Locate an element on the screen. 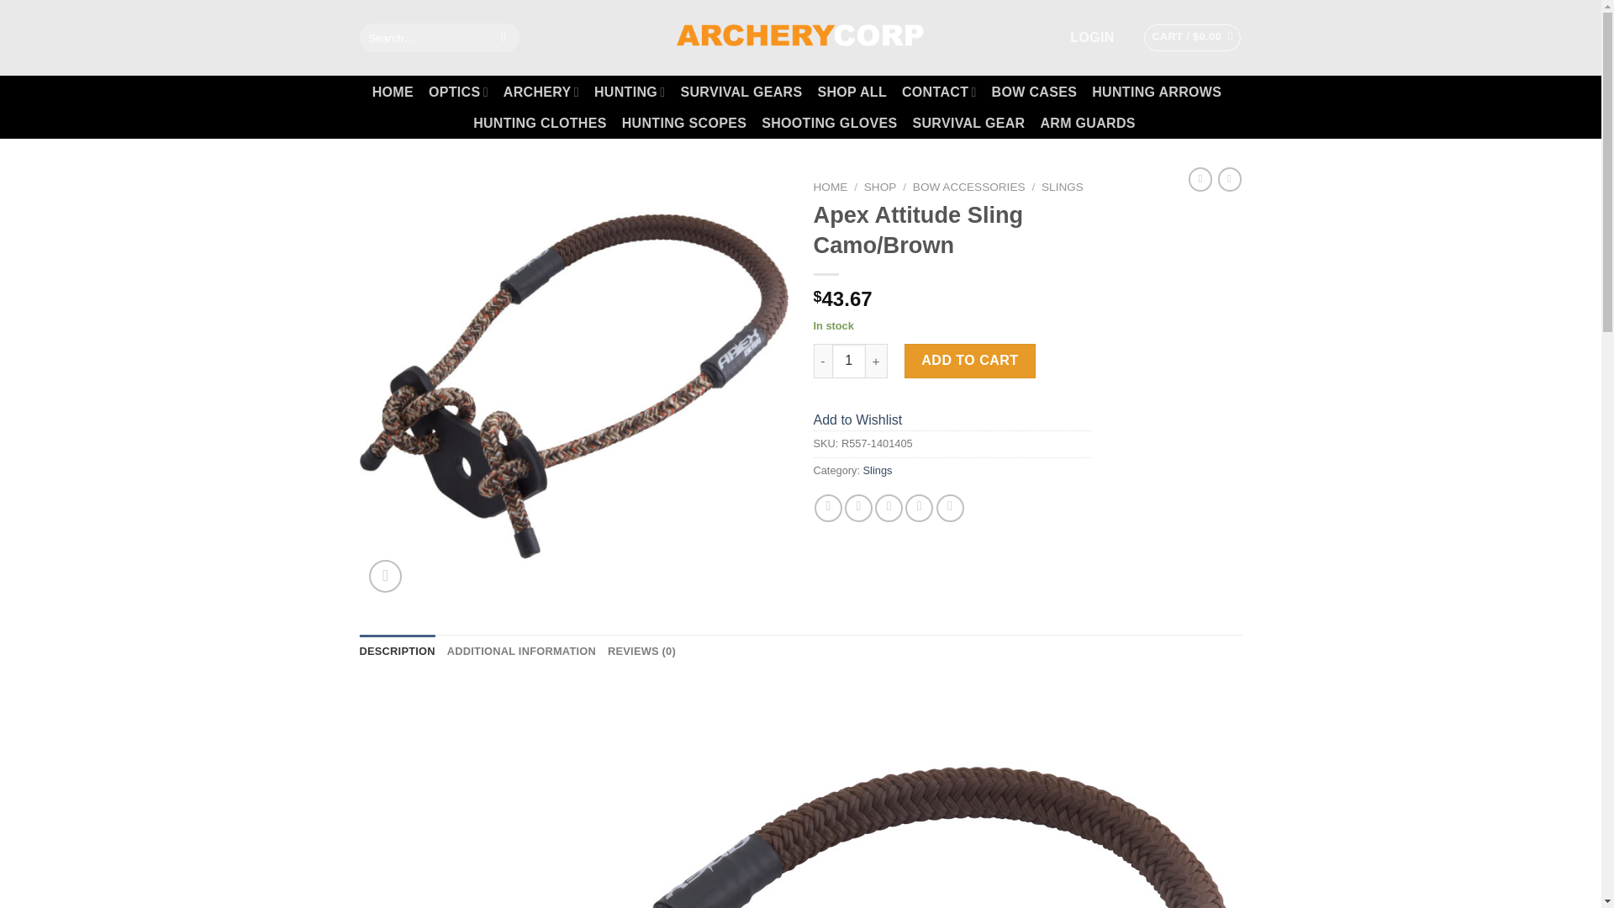 This screenshot has width=1614, height=908. Zoom is located at coordinates (385, 577).